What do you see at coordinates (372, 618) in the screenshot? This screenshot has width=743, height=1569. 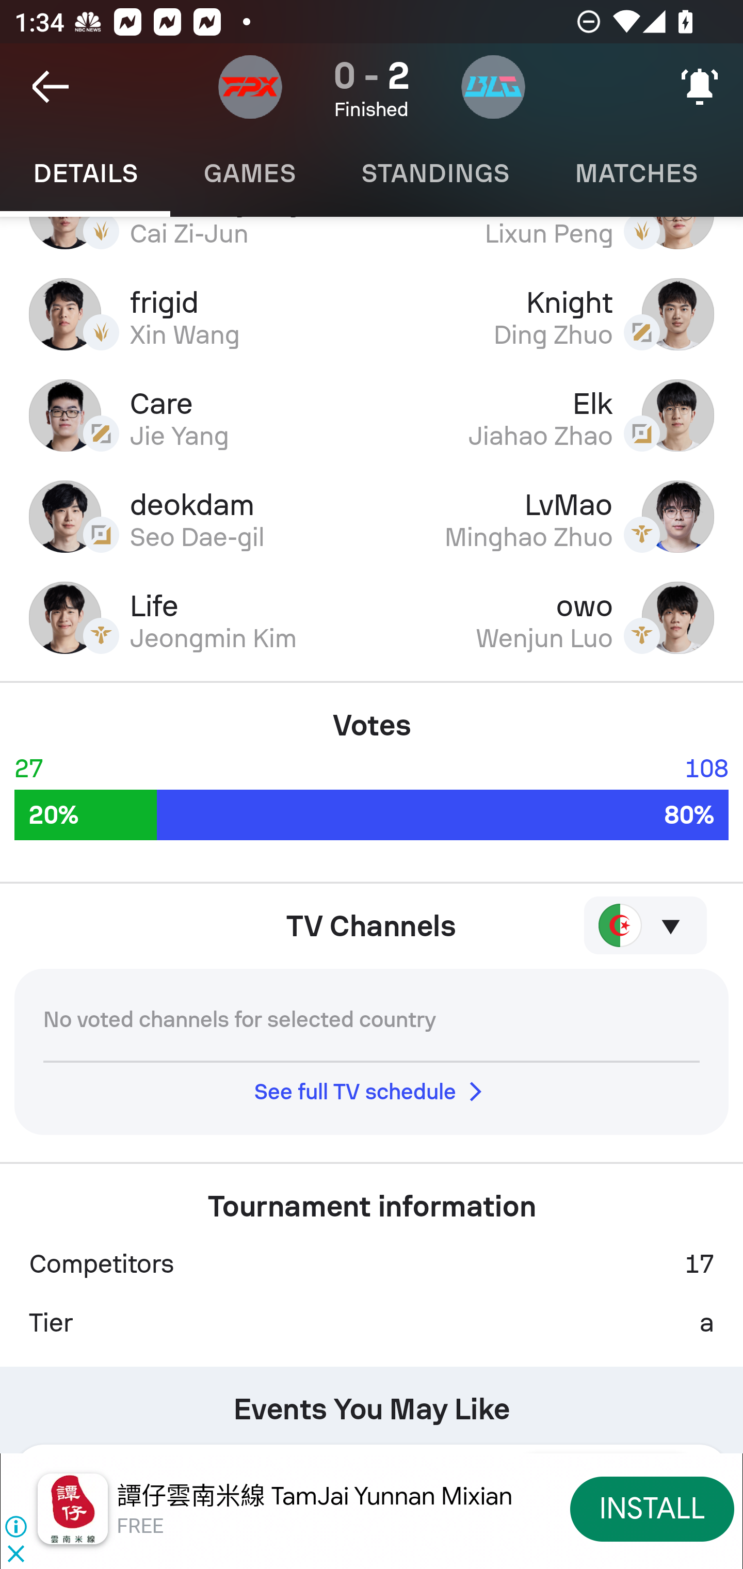 I see `Life owo Jeongmin Kim Wenjun Luo` at bounding box center [372, 618].